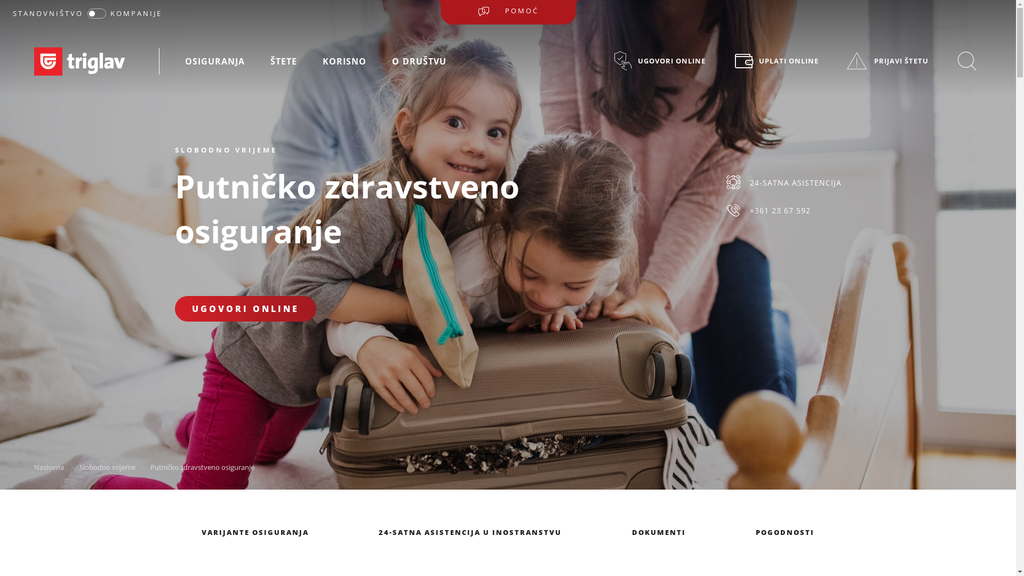  I want to click on KORISNO, so click(345, 62).